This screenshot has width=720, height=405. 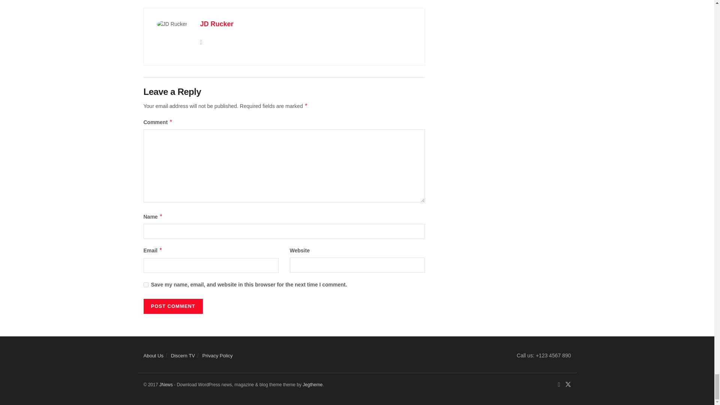 What do you see at coordinates (145, 284) in the screenshot?
I see `yes` at bounding box center [145, 284].